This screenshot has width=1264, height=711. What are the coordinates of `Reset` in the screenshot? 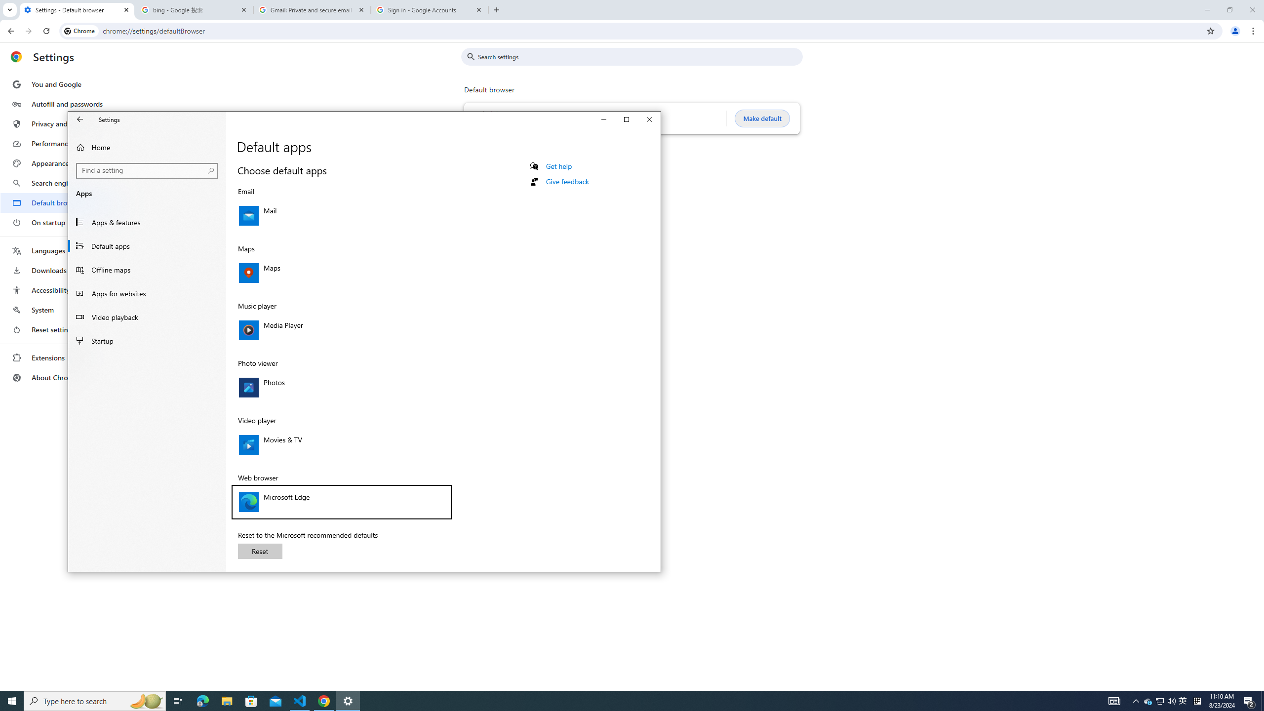 It's located at (260, 551).